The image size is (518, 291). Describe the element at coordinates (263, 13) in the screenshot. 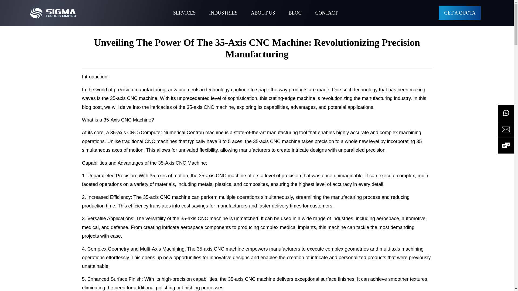

I see `ABOUT US` at that location.